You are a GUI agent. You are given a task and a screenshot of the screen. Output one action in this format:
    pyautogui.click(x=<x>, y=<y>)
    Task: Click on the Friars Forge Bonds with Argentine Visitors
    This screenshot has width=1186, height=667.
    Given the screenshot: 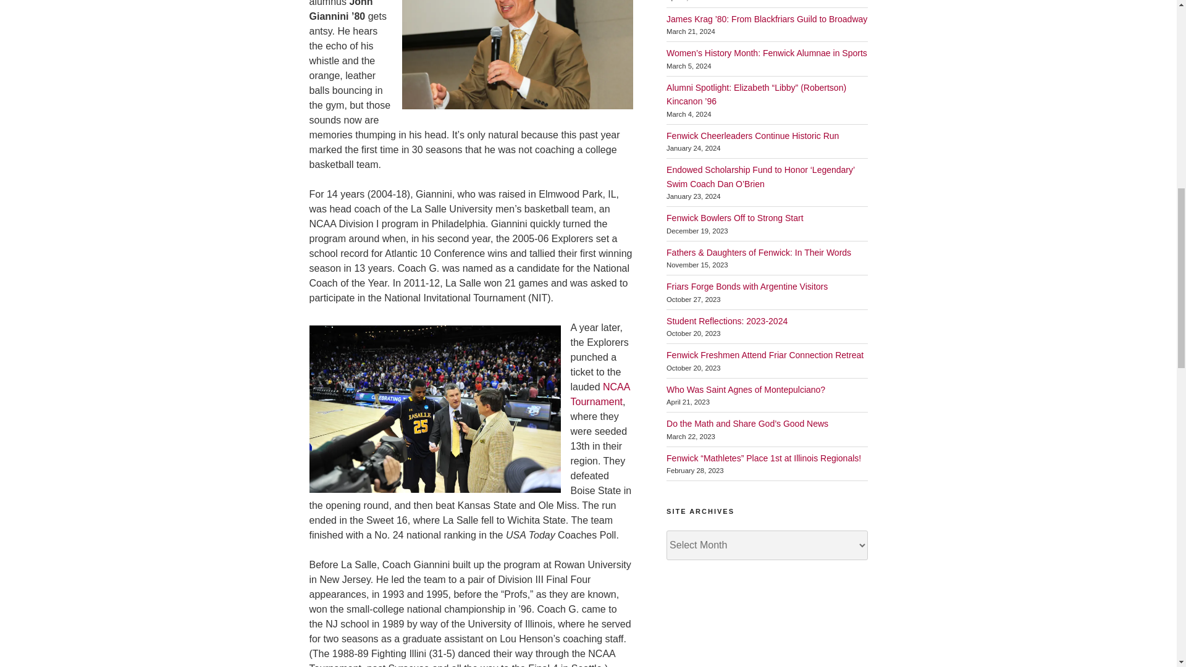 What is the action you would take?
    pyautogui.click(x=747, y=286)
    